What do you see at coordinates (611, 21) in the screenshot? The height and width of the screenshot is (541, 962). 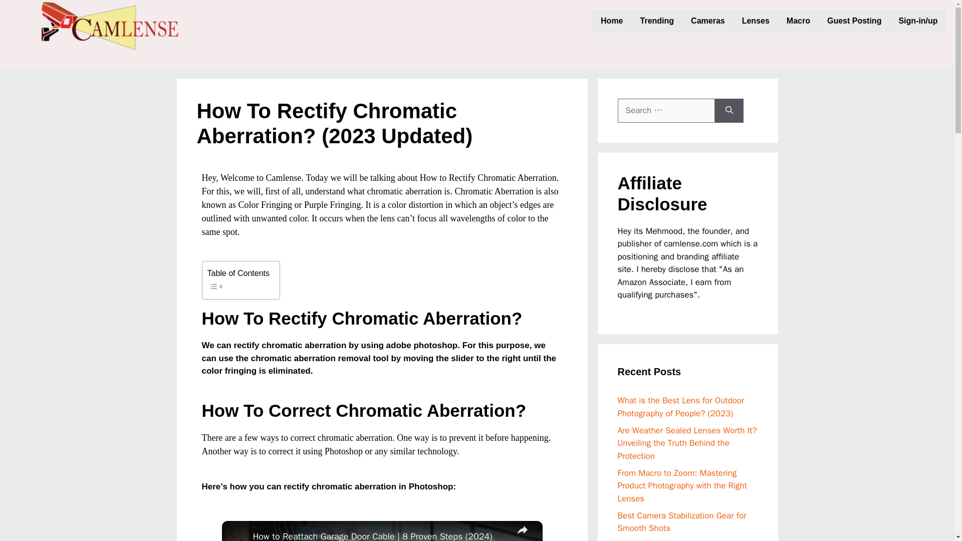 I see `Home` at bounding box center [611, 21].